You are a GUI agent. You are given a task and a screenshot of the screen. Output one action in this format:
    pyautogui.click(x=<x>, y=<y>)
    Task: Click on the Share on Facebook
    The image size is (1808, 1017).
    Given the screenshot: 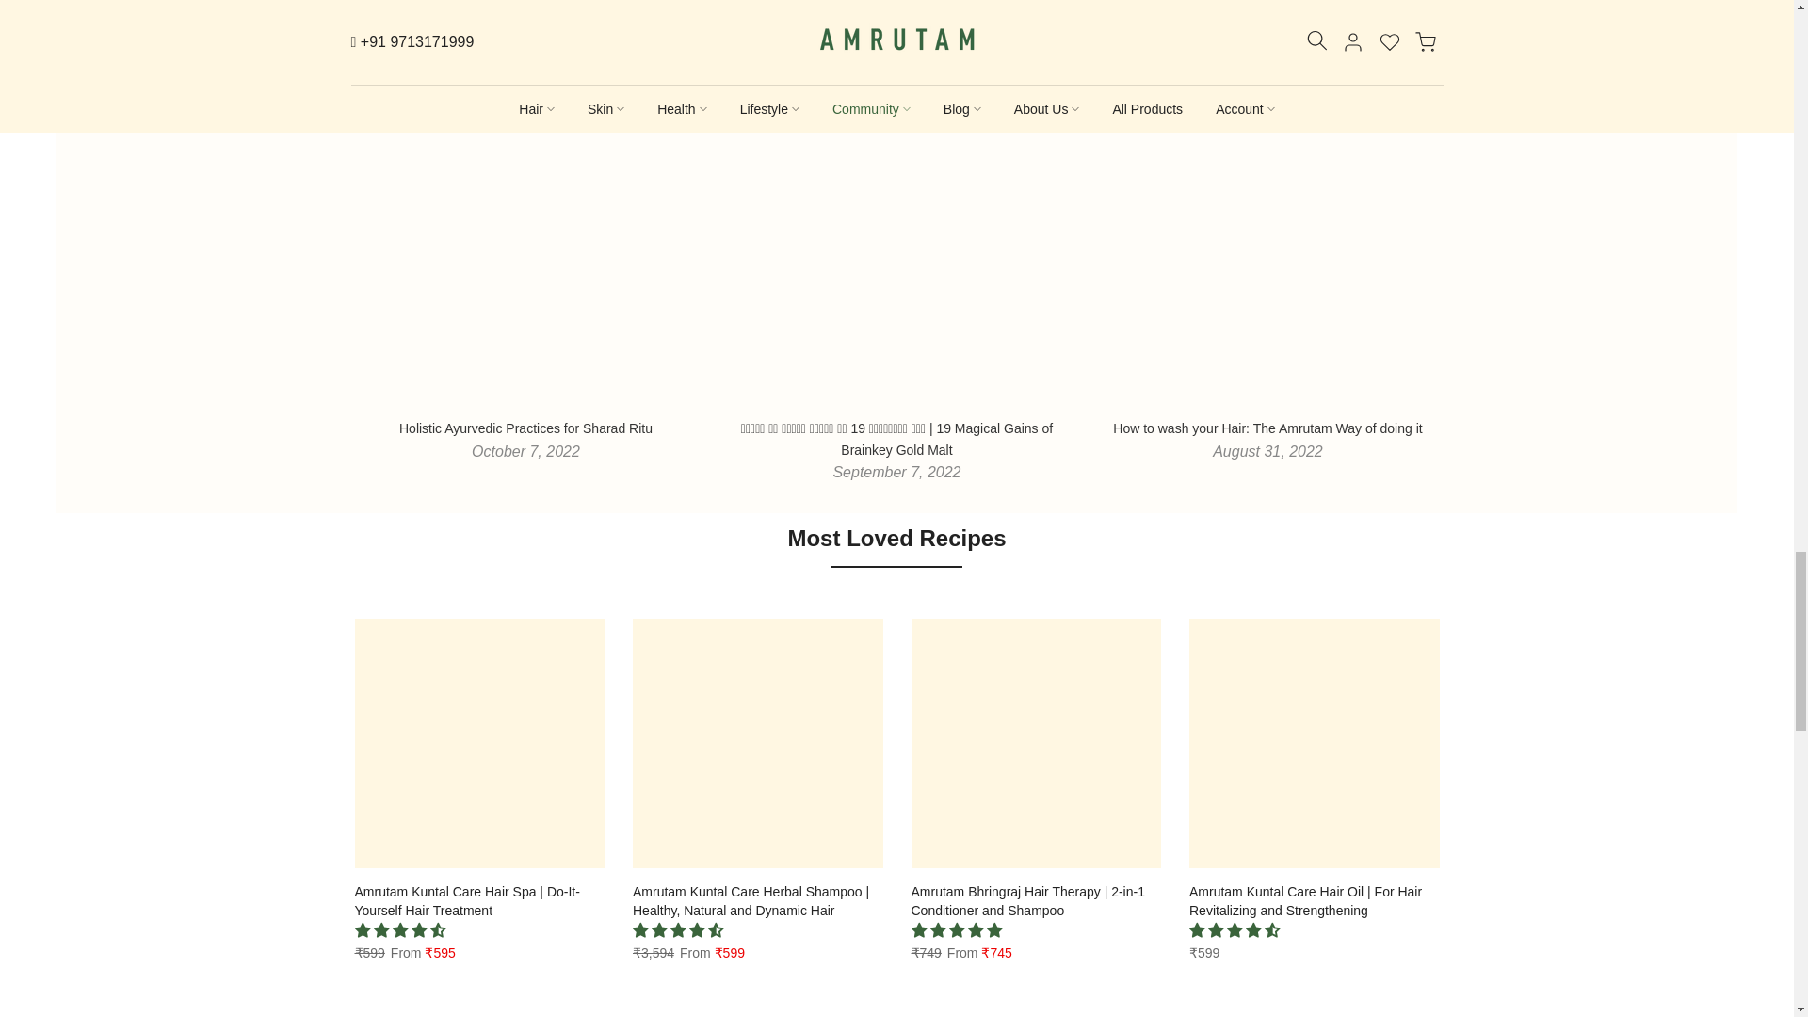 What is the action you would take?
    pyautogui.click(x=738, y=23)
    